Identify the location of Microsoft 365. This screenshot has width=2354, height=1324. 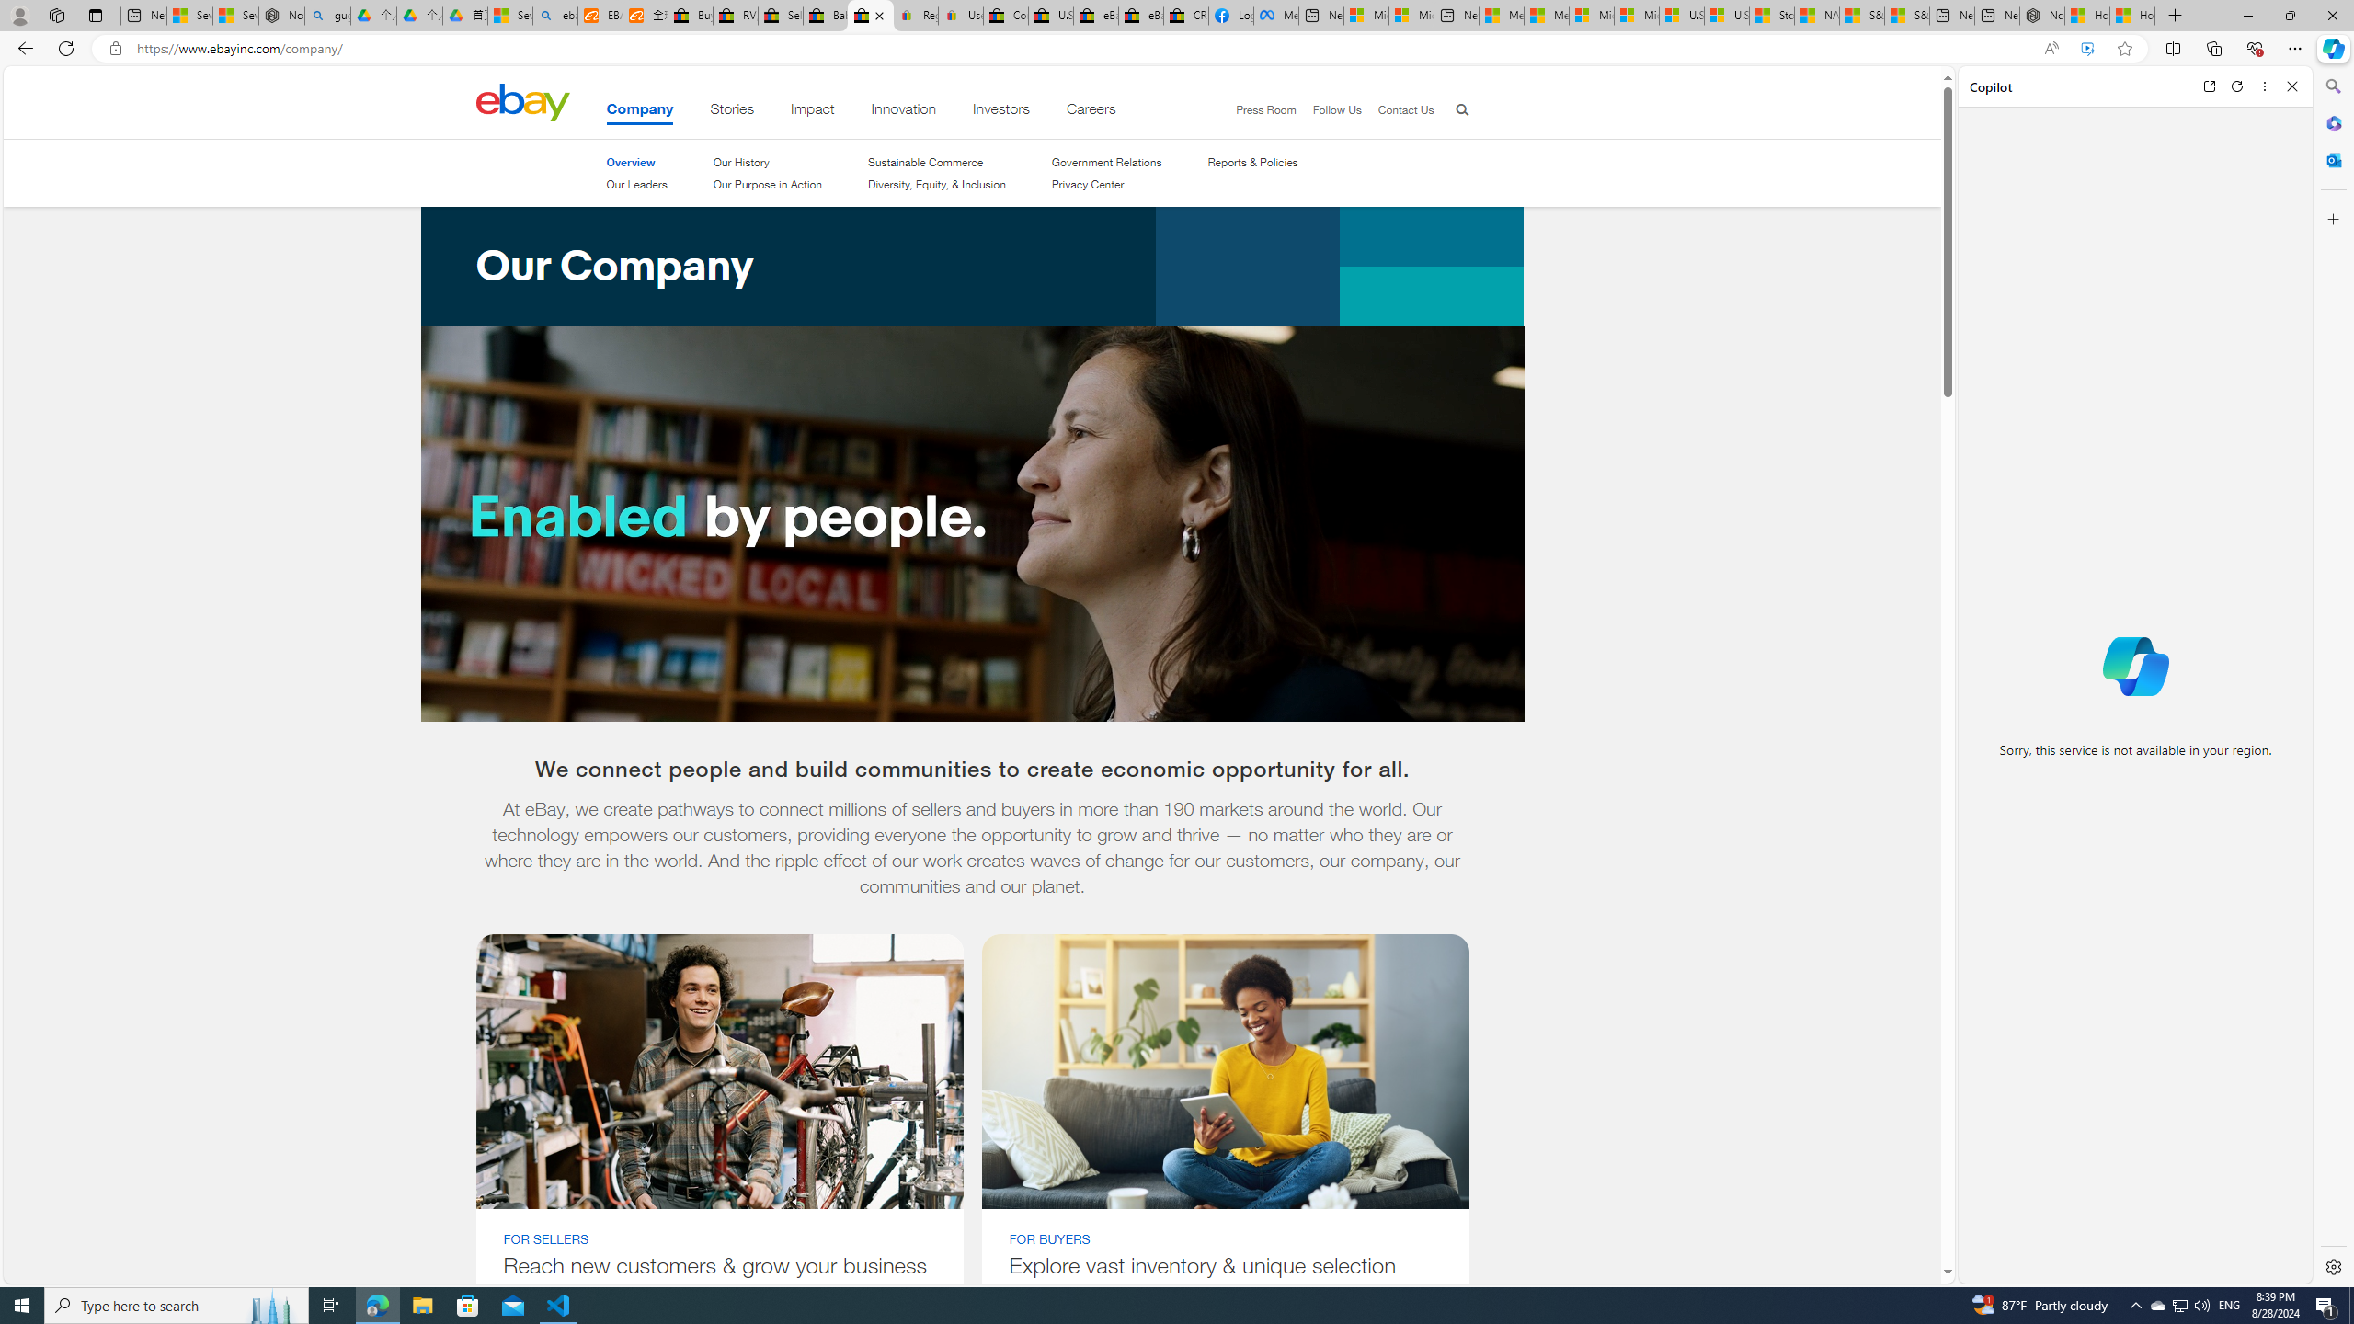
(2332, 123).